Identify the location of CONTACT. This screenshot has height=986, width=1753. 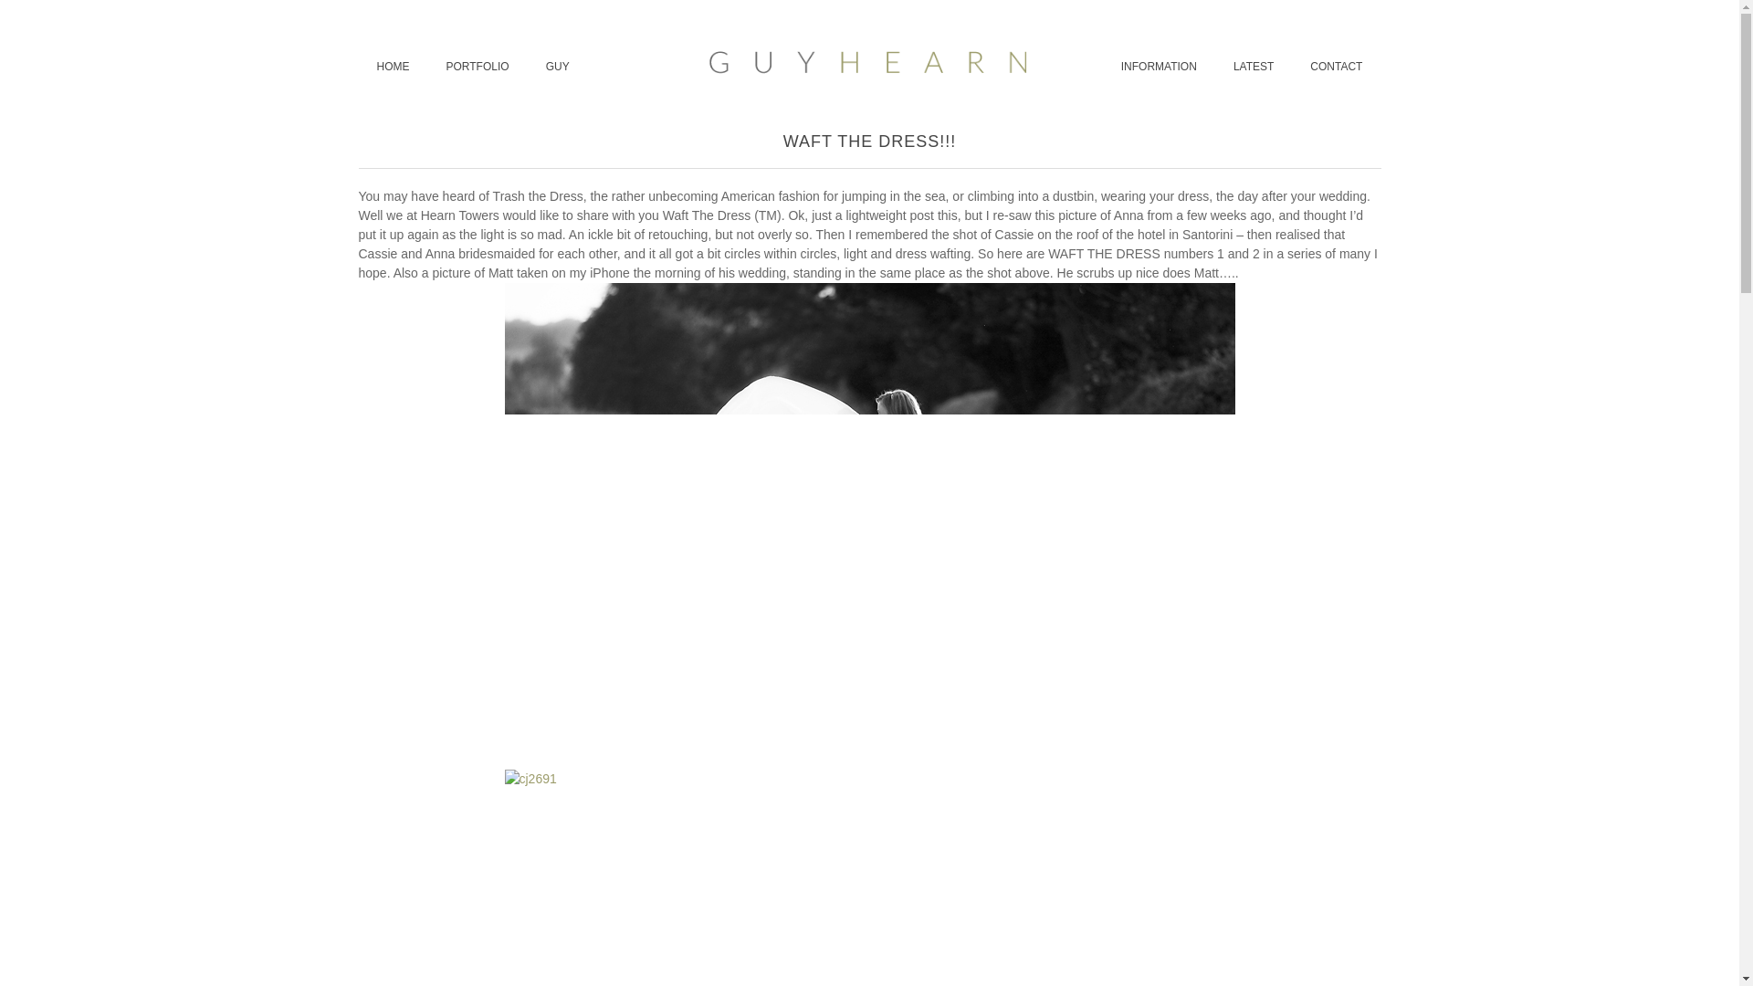
(1337, 66).